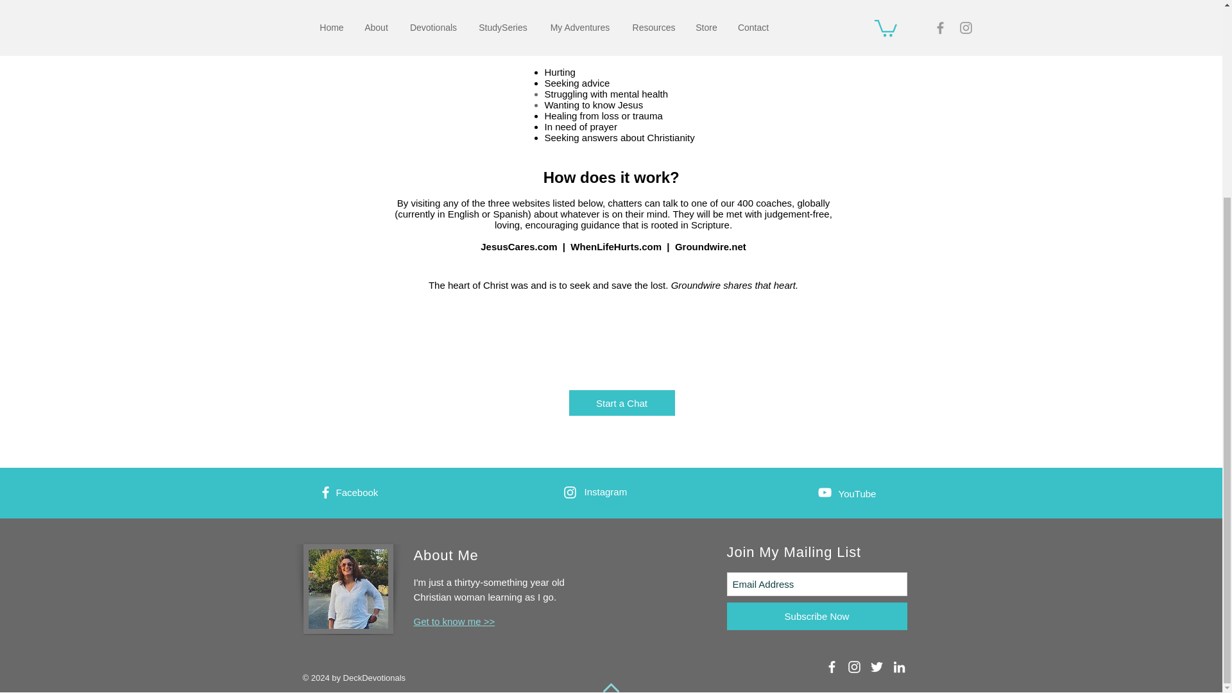 The image size is (1232, 693). I want to click on Instagram, so click(606, 492).